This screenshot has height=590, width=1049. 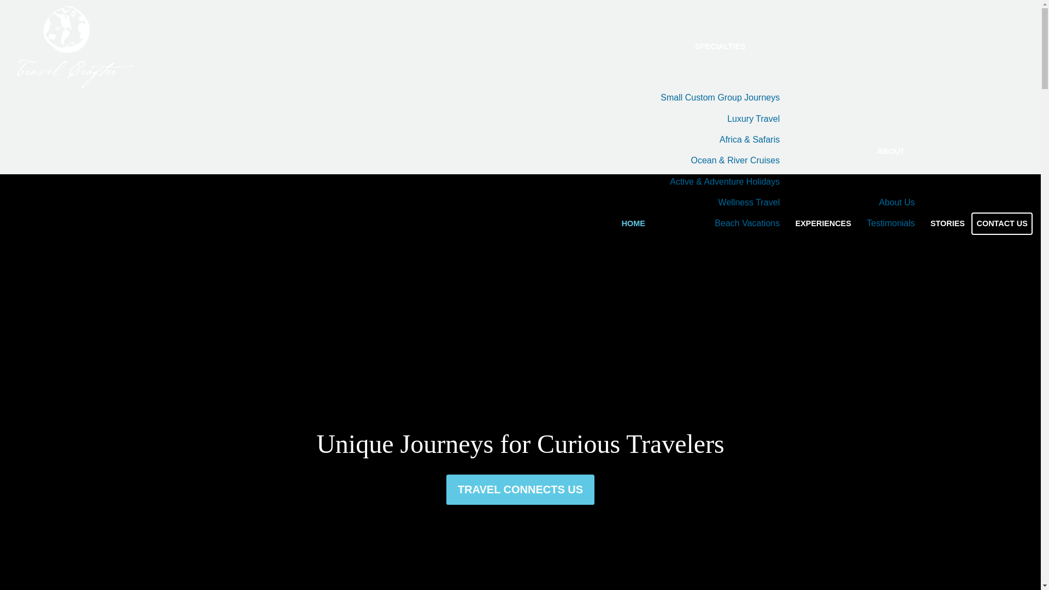 What do you see at coordinates (720, 223) in the screenshot?
I see `Beach Vacations` at bounding box center [720, 223].